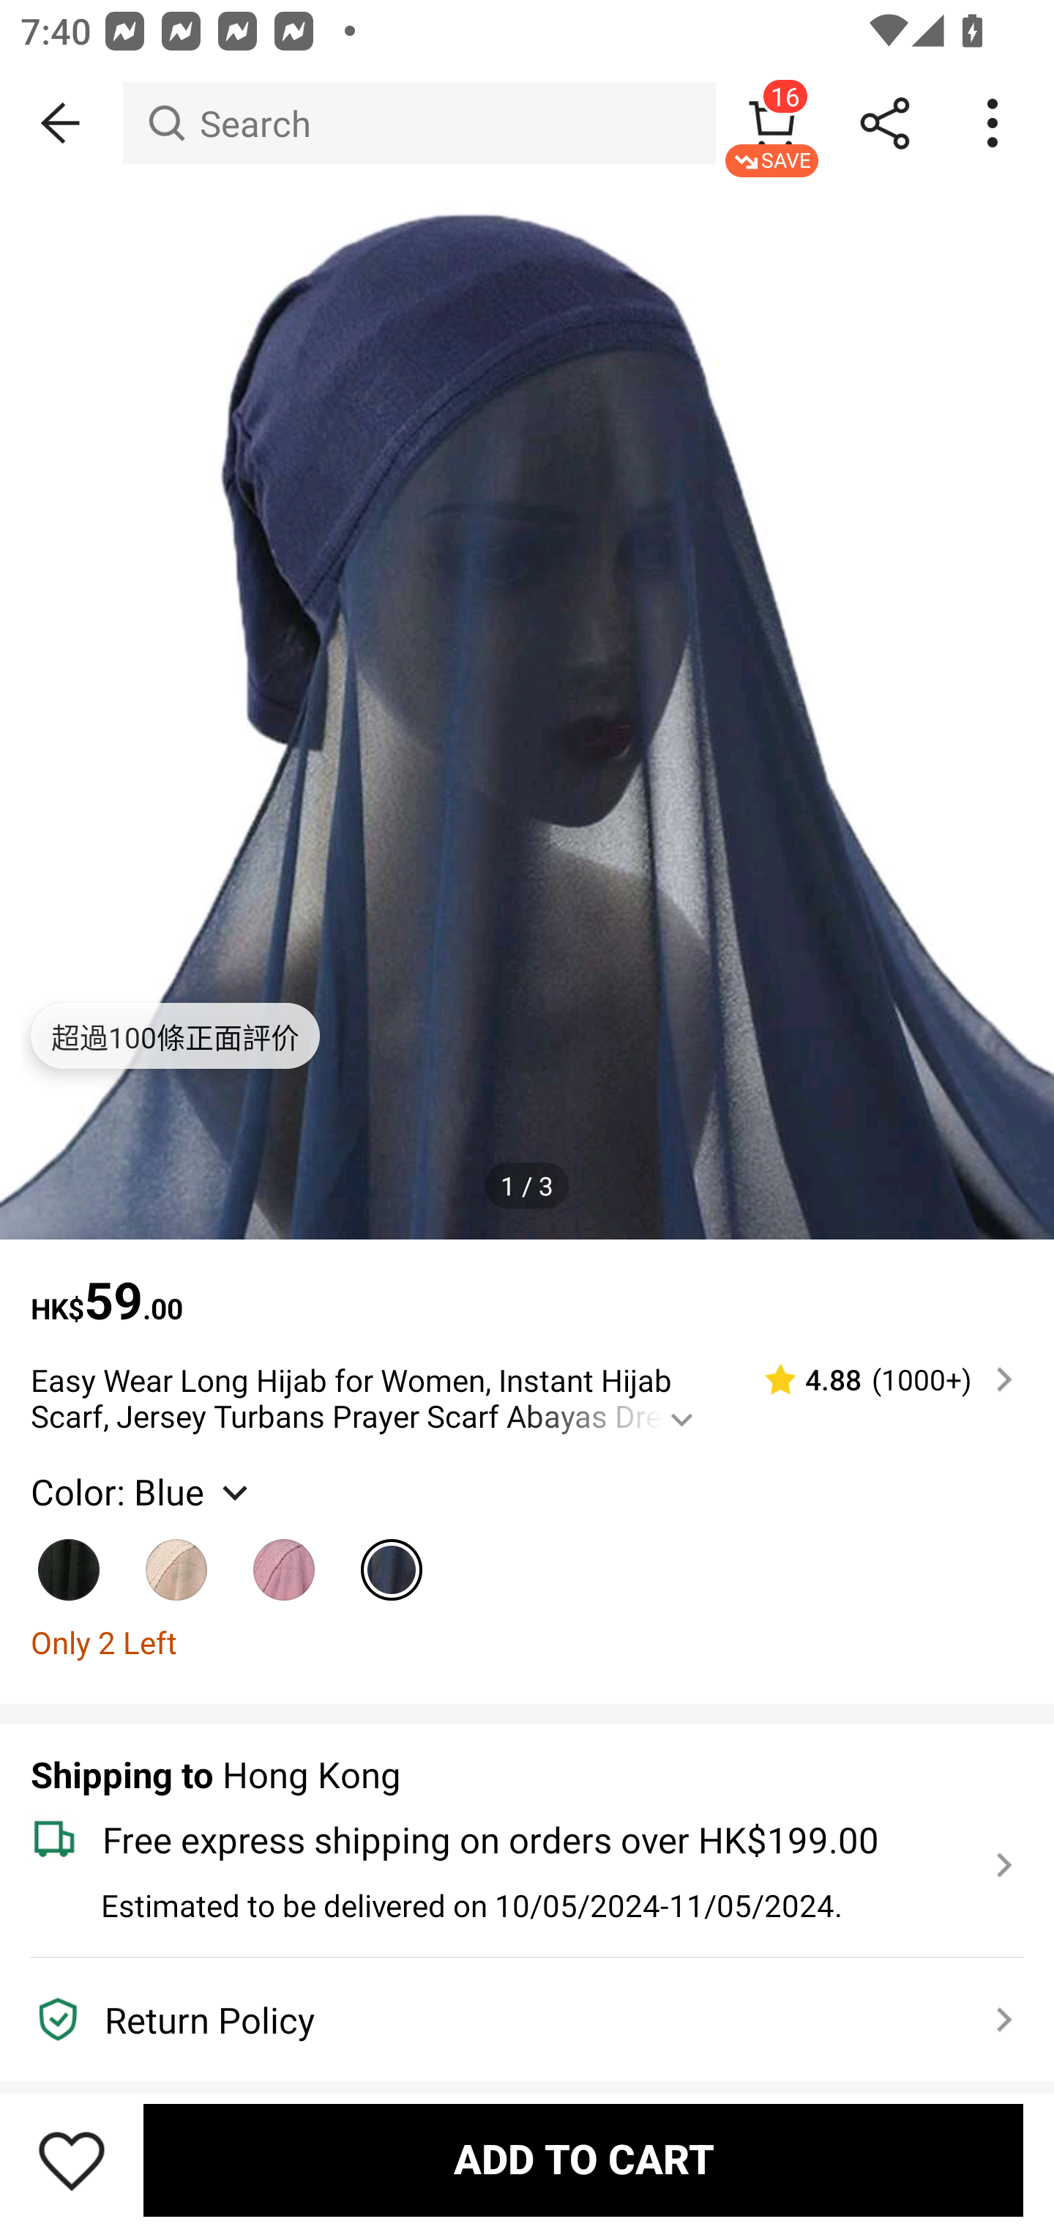  What do you see at coordinates (392, 1559) in the screenshot?
I see `Blue` at bounding box center [392, 1559].